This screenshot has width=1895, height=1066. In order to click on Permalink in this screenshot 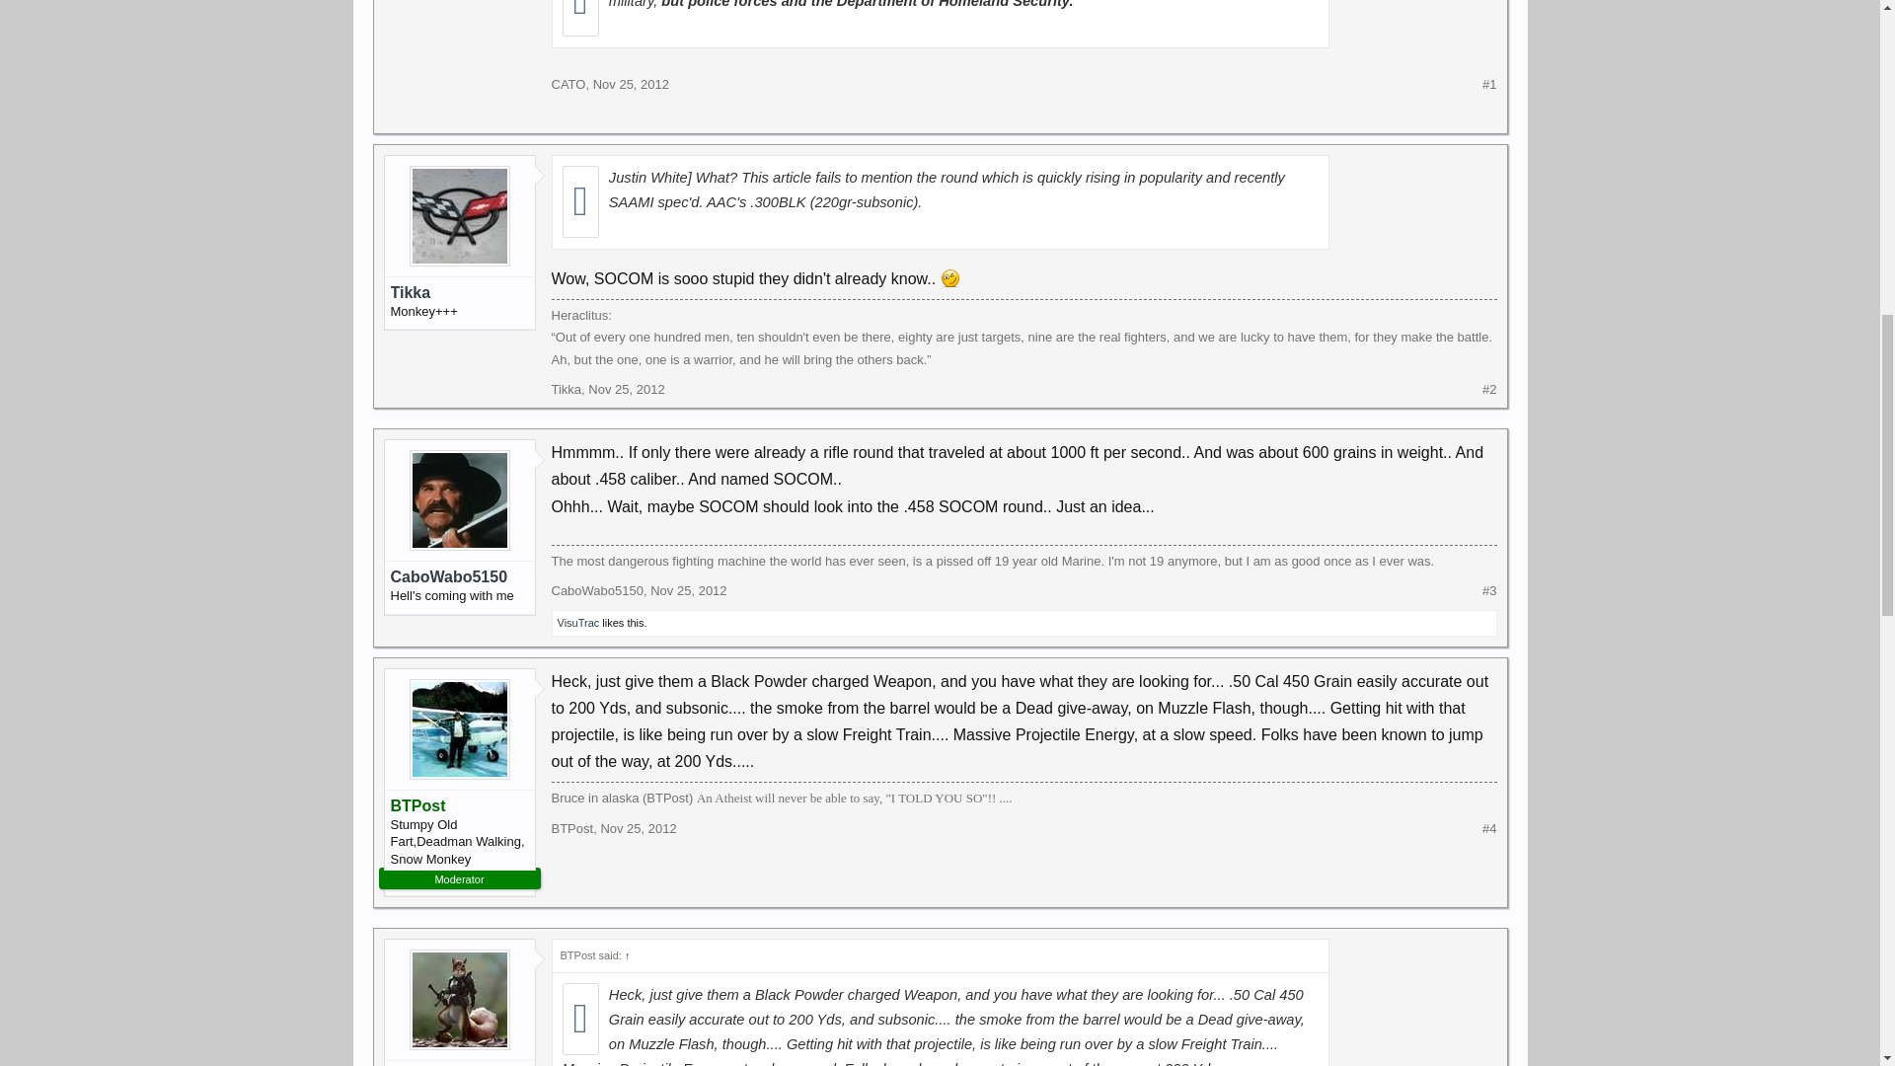, I will do `click(638, 827)`.